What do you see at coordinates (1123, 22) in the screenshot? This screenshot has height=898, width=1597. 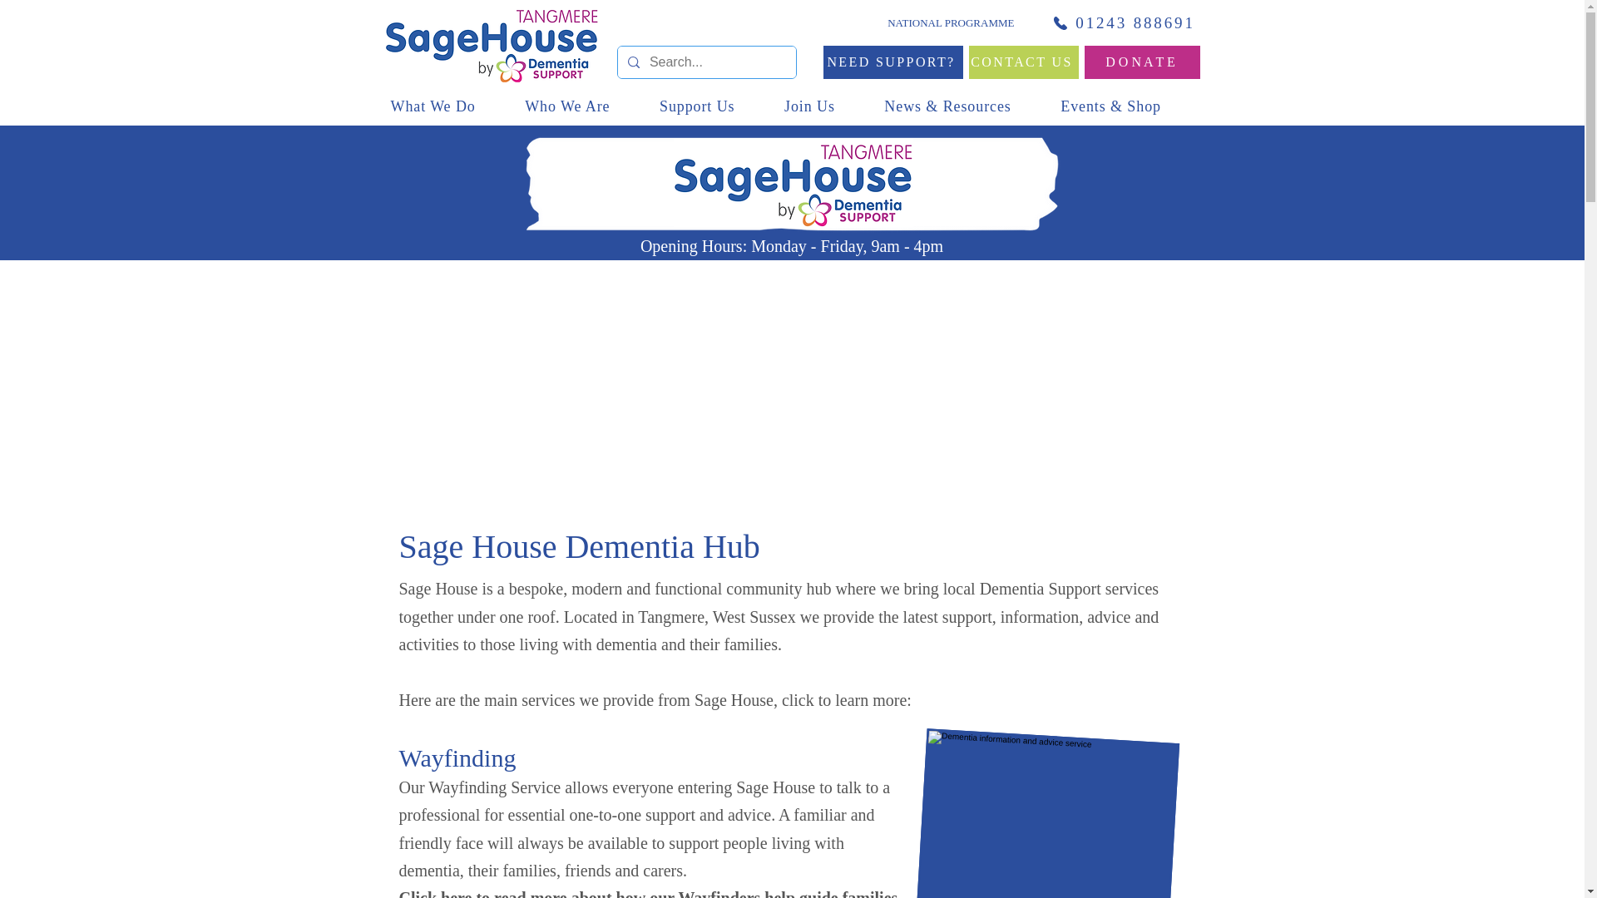 I see `01243 888691` at bounding box center [1123, 22].